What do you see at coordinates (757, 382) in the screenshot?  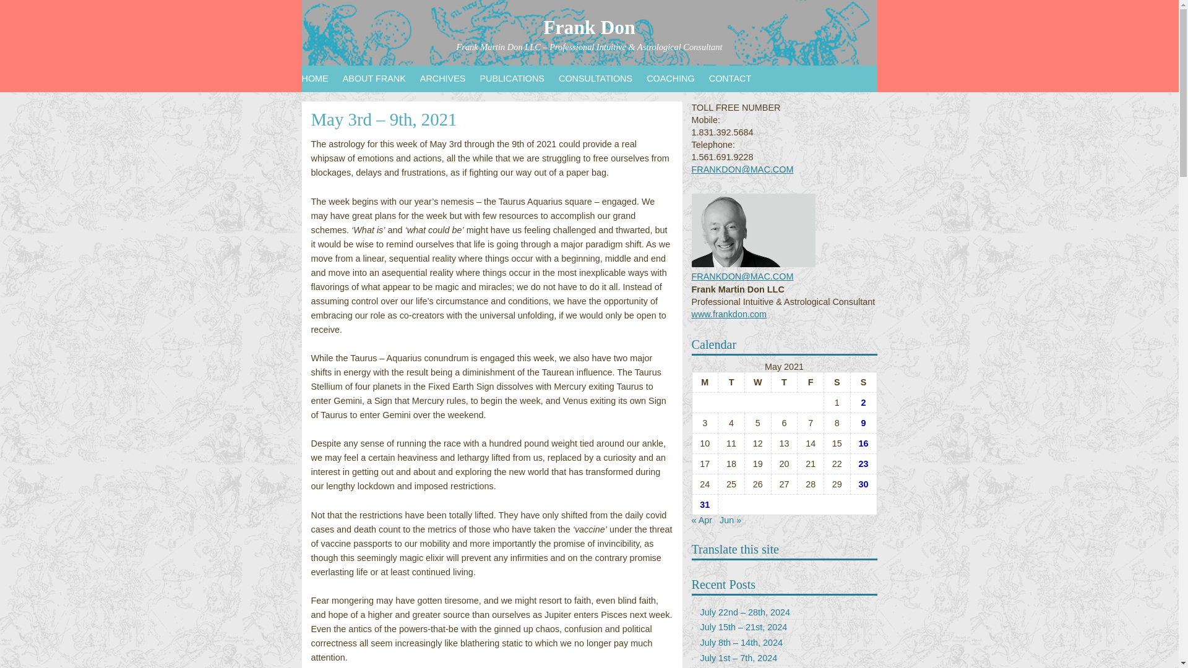 I see `Wednesday` at bounding box center [757, 382].